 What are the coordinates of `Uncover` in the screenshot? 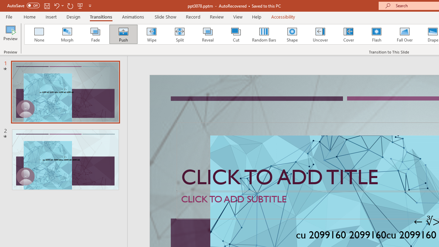 It's located at (320, 34).